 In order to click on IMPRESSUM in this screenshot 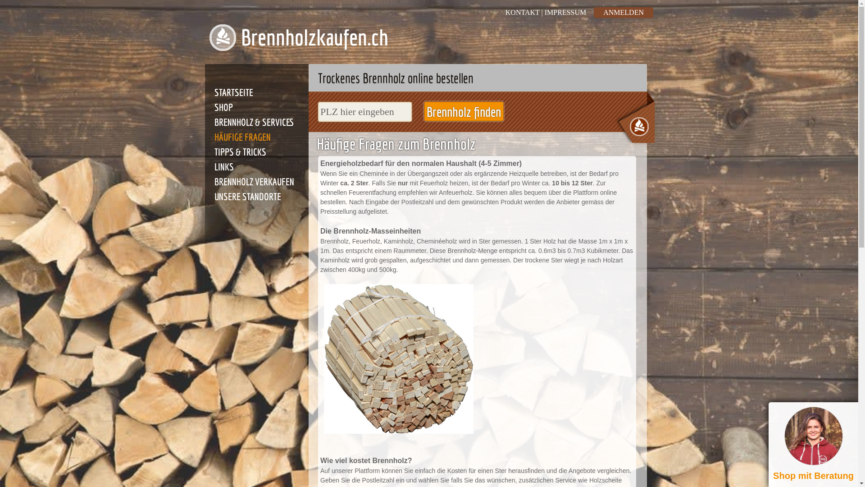, I will do `click(565, 13)`.